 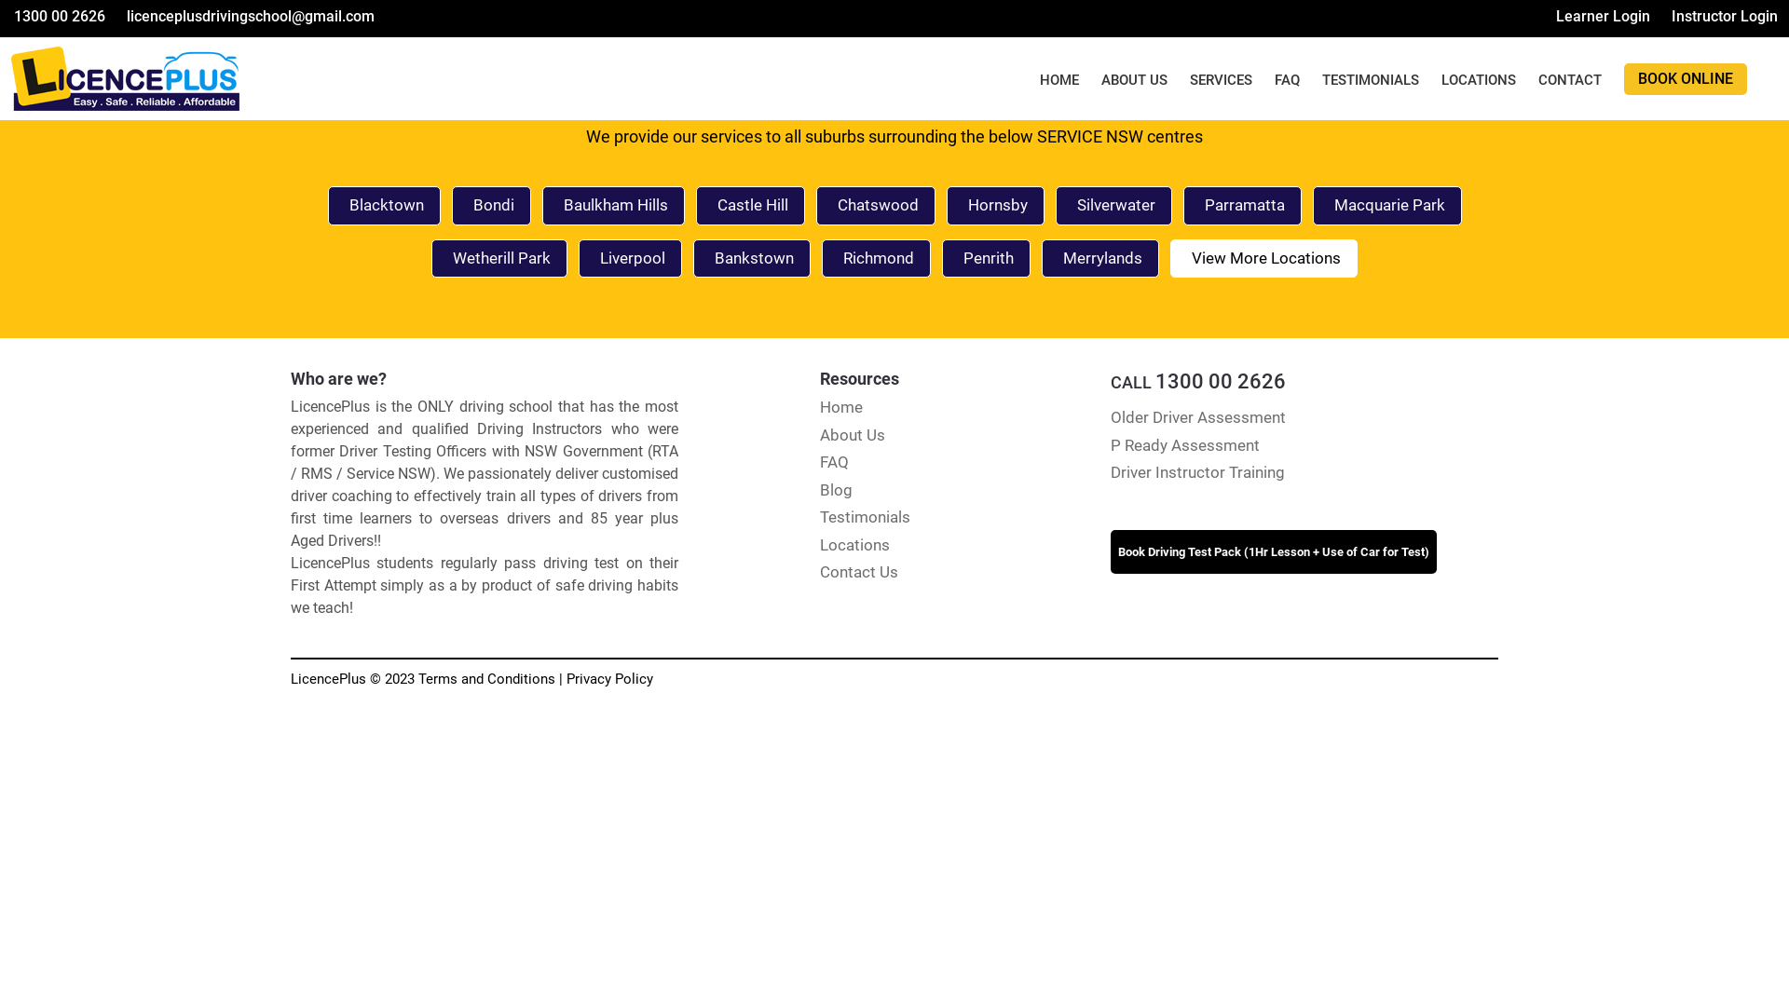 What do you see at coordinates (609, 679) in the screenshot?
I see `Privacy Policy` at bounding box center [609, 679].